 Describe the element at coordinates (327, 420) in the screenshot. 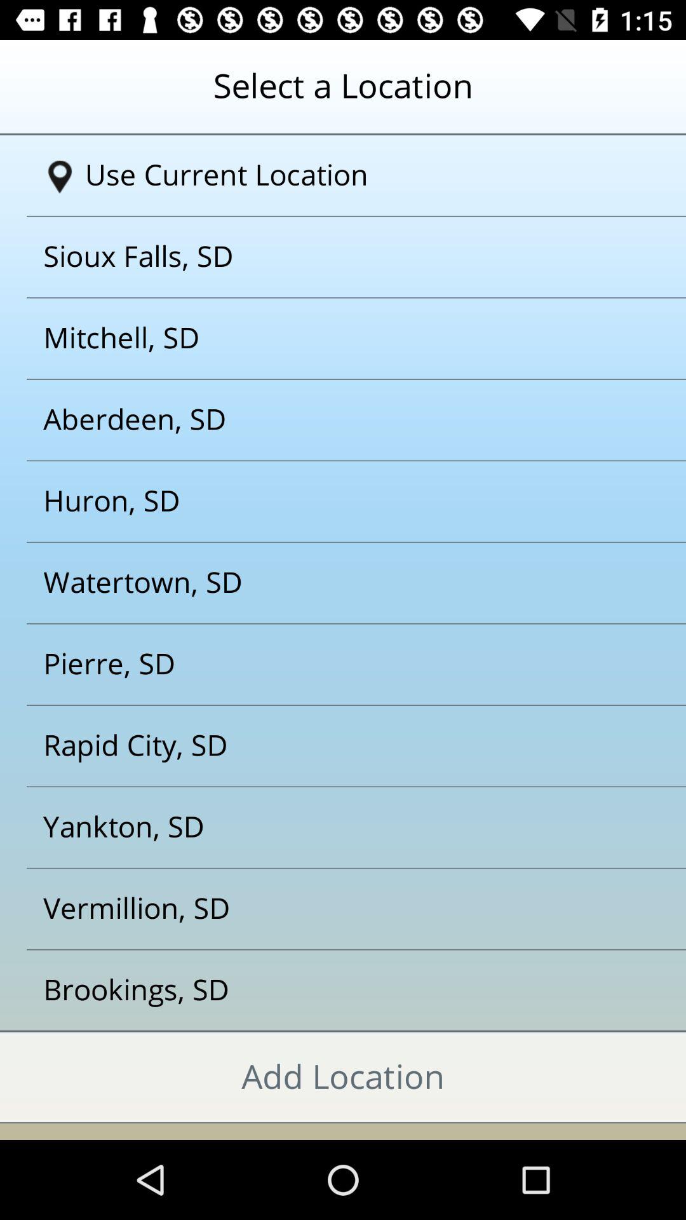

I see `select the text aberdeen sd which is in the fourth row` at that location.